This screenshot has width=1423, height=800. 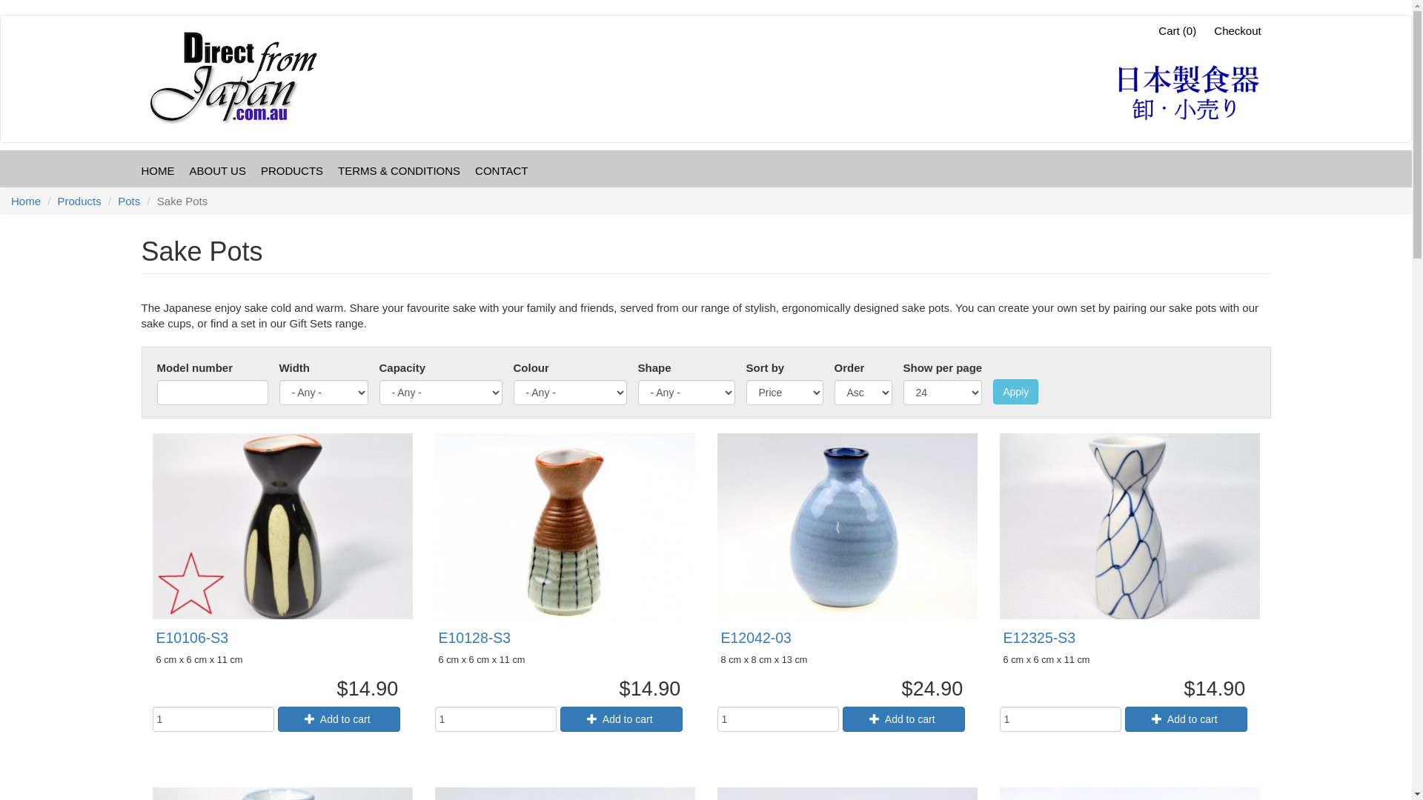 I want to click on E10128-S3, so click(x=475, y=638).